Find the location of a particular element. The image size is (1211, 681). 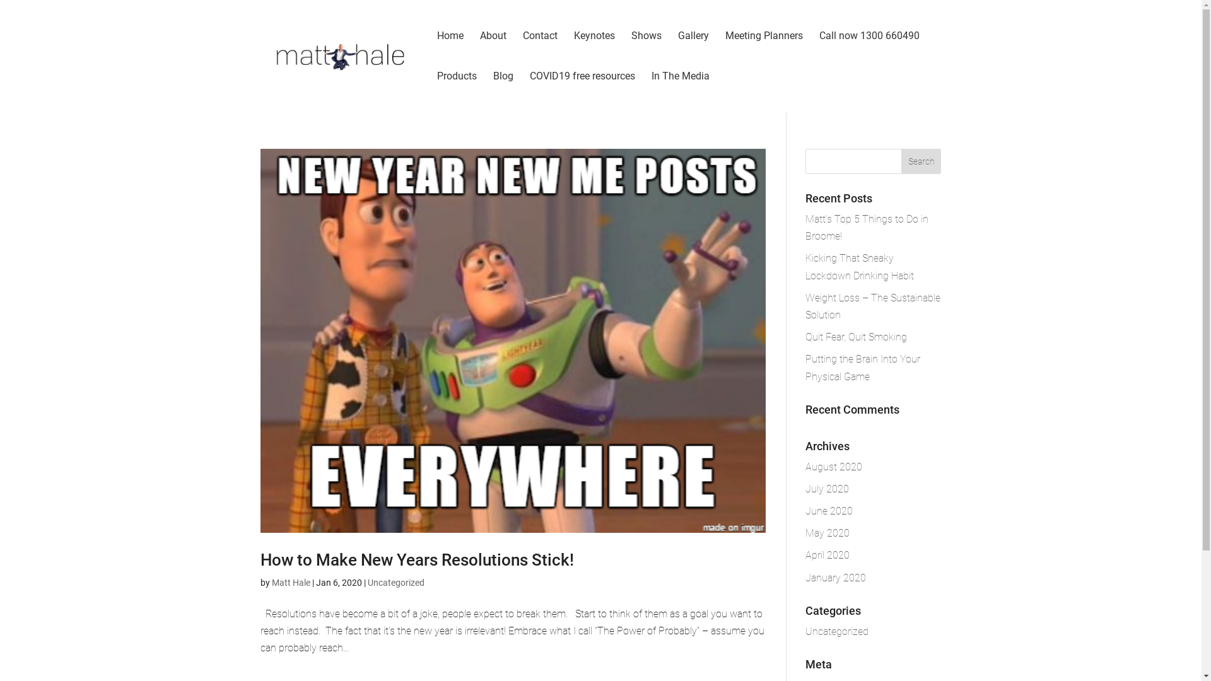

Call now 1300 660490 is located at coordinates (869, 52).